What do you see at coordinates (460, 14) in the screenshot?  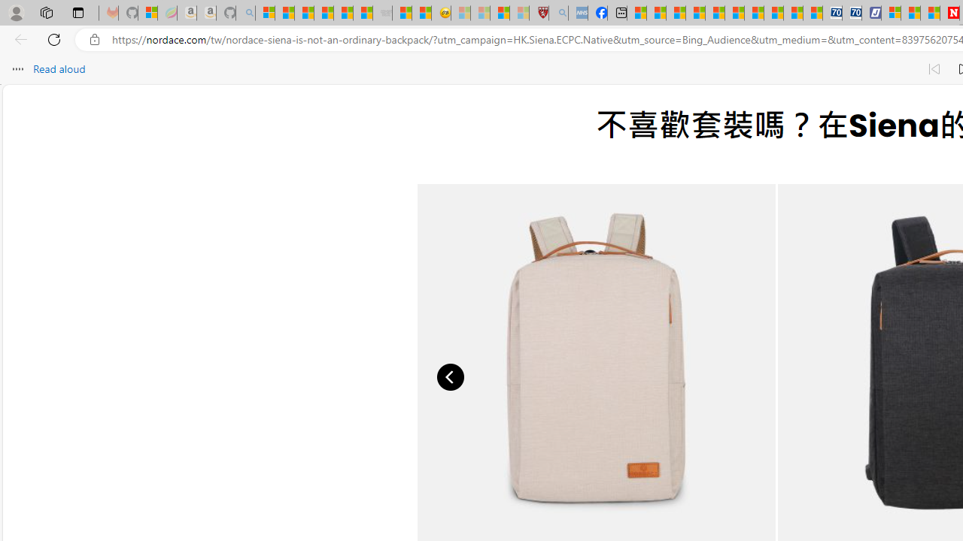 I see `Recipes - MSN - Sleeping` at bounding box center [460, 14].